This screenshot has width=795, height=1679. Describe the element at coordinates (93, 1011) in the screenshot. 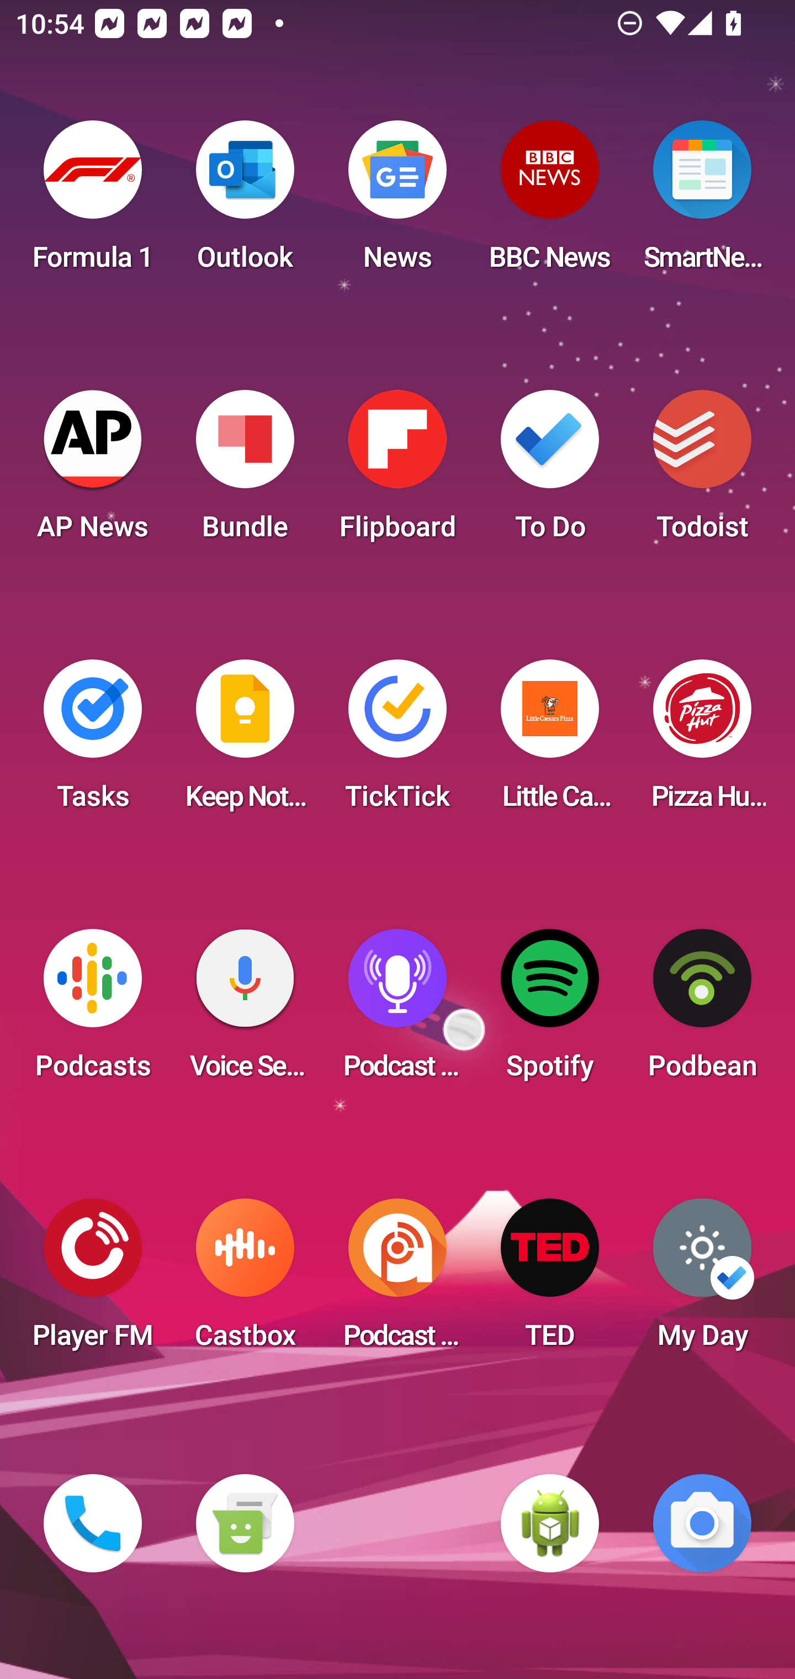

I see `Podcasts` at that location.